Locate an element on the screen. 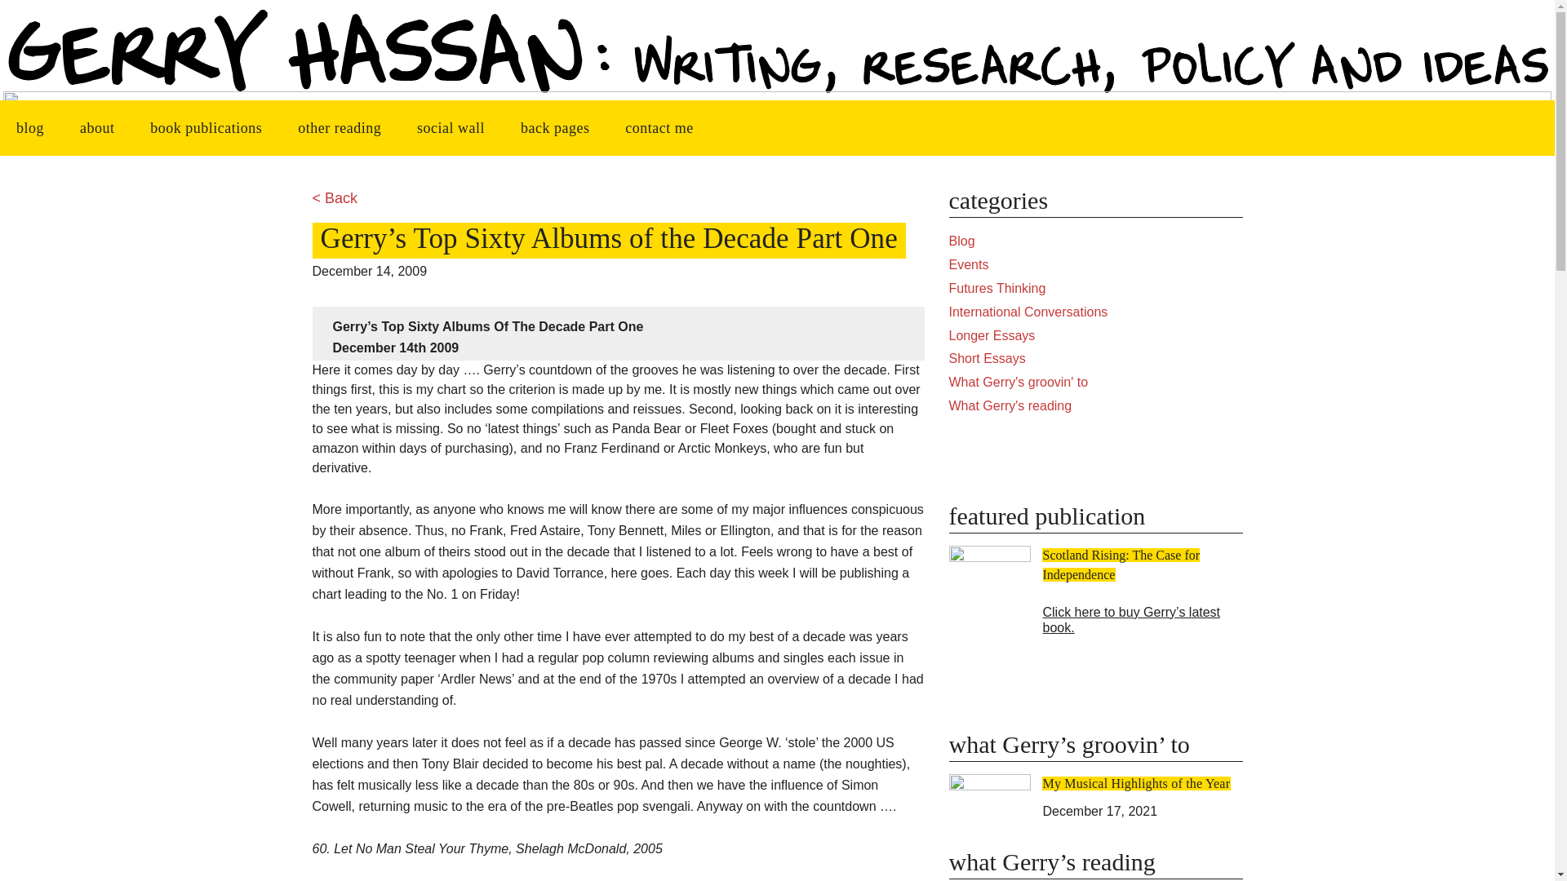 This screenshot has width=1567, height=881. social wall is located at coordinates (451, 128).